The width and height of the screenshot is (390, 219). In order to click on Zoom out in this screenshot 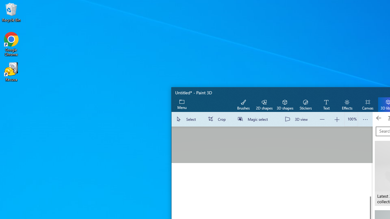, I will do `click(322, 119)`.